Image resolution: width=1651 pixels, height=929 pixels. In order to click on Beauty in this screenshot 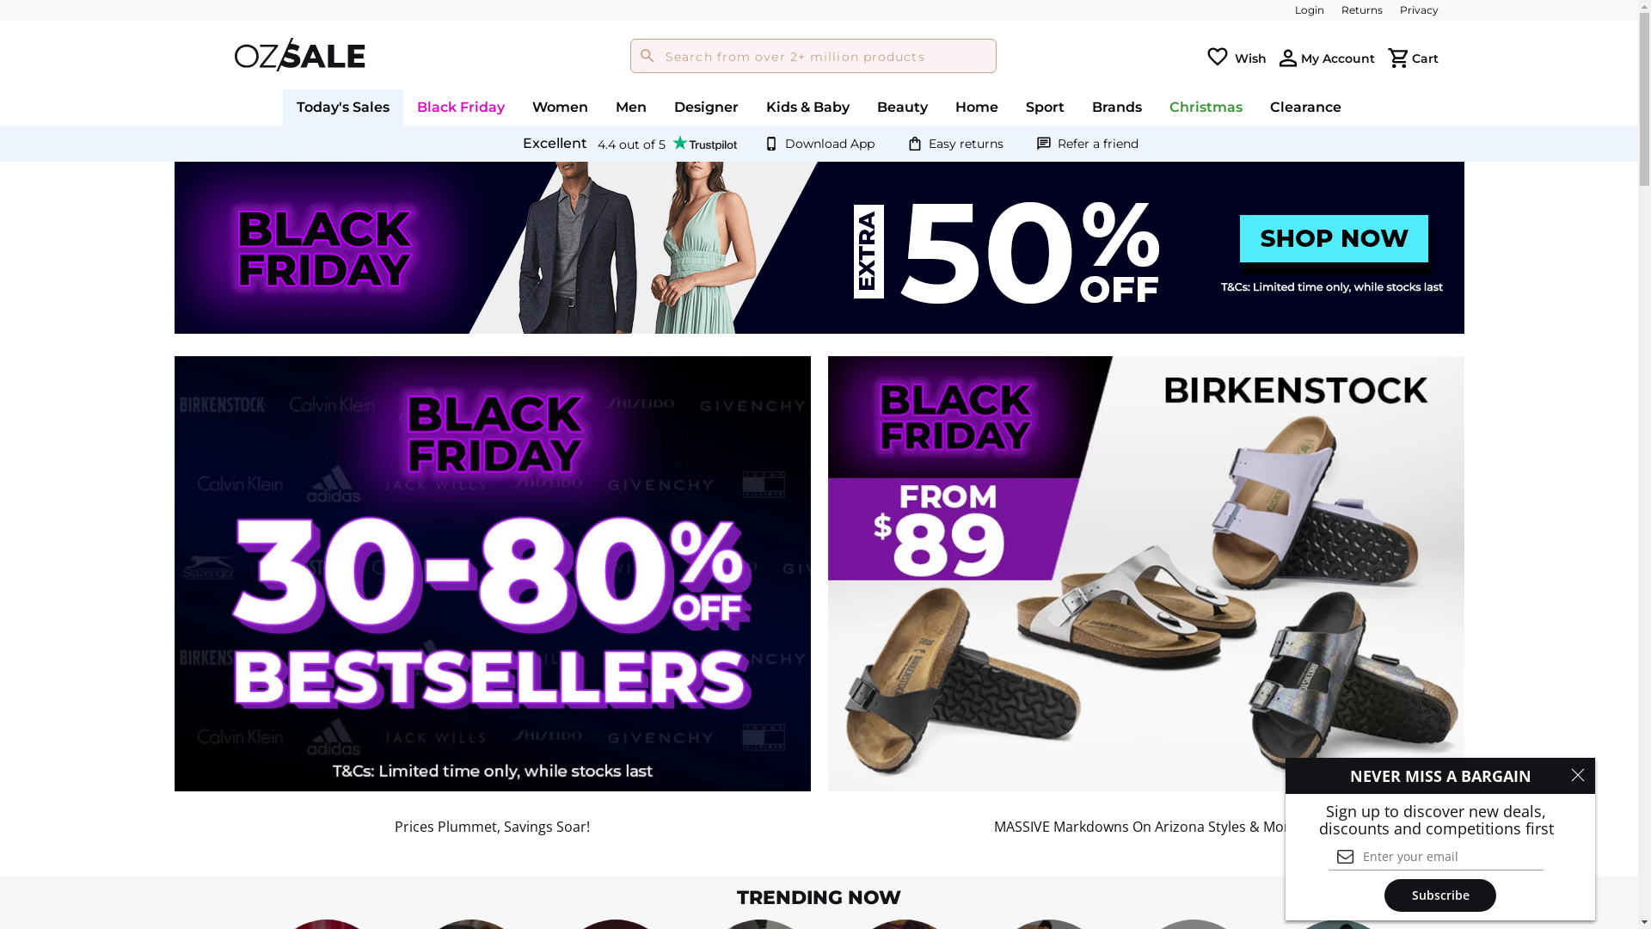, I will do `click(903, 107)`.